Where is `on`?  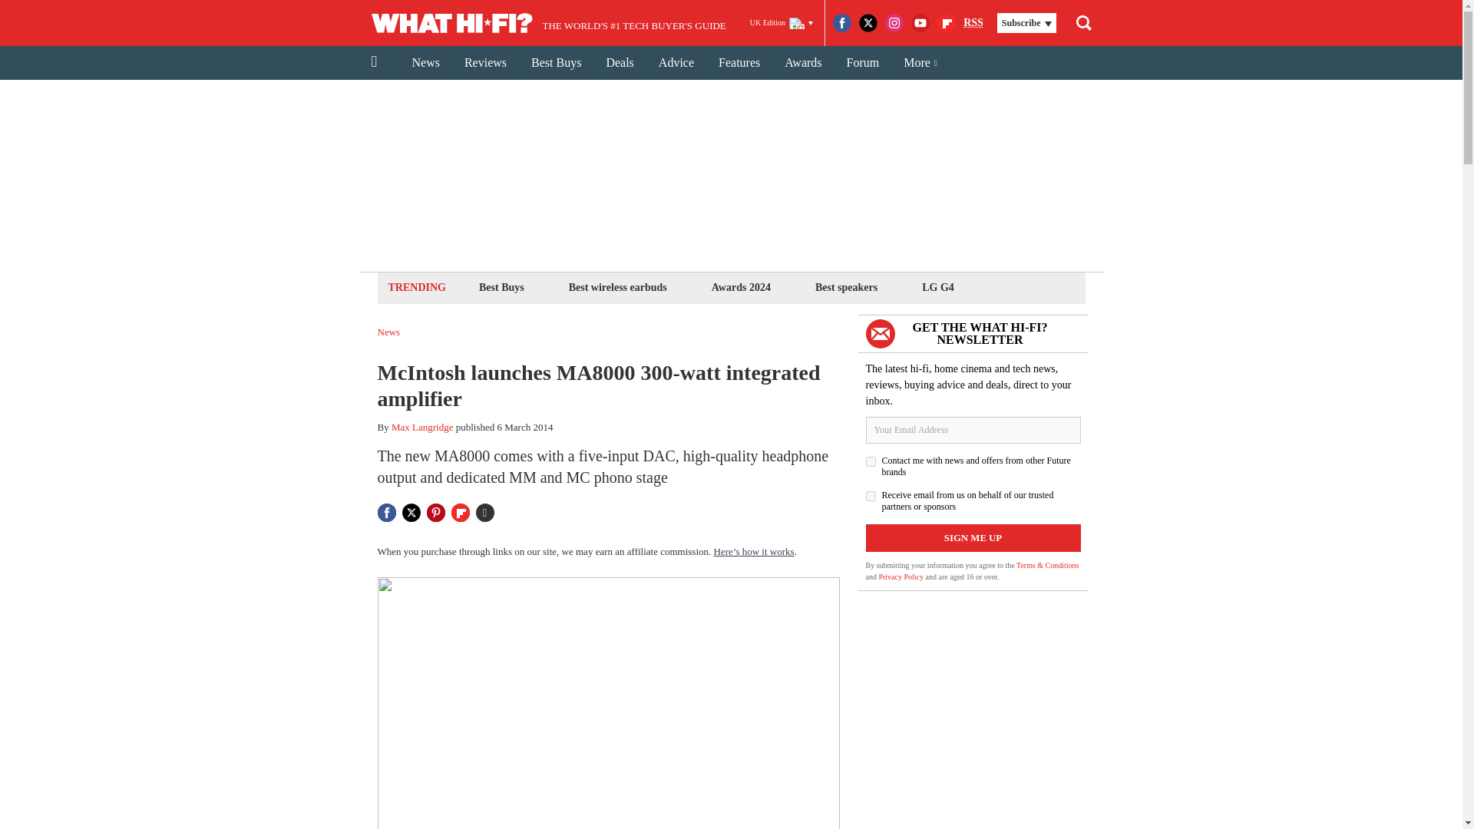 on is located at coordinates (871, 496).